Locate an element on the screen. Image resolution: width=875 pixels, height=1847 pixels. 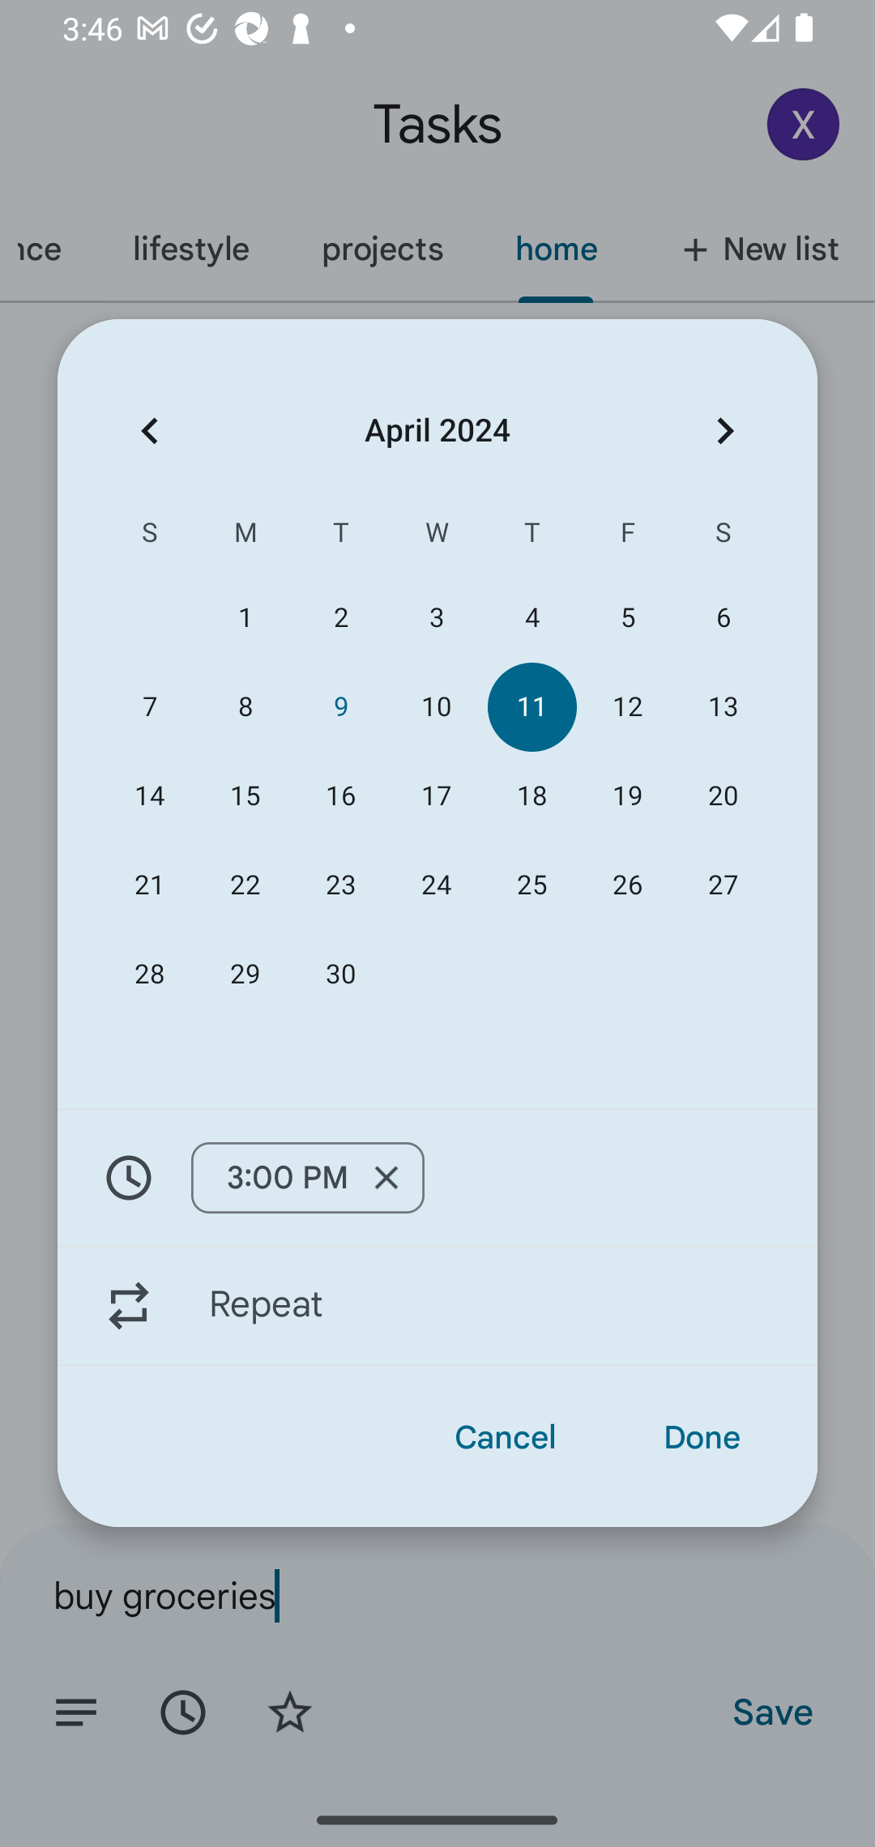
30 30 April 2024 is located at coordinates (340, 975).